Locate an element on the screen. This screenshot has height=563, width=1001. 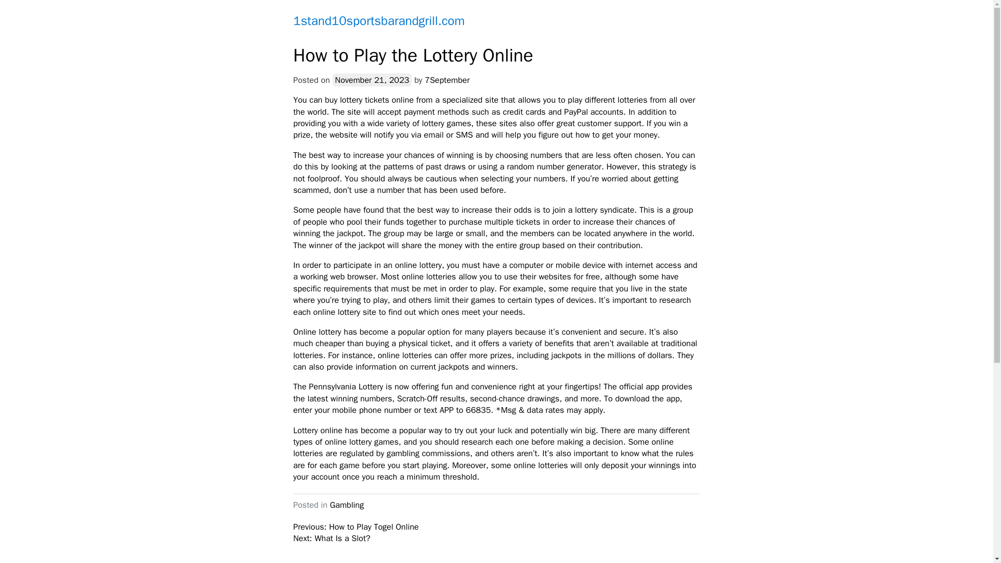
Gambling is located at coordinates (347, 505).